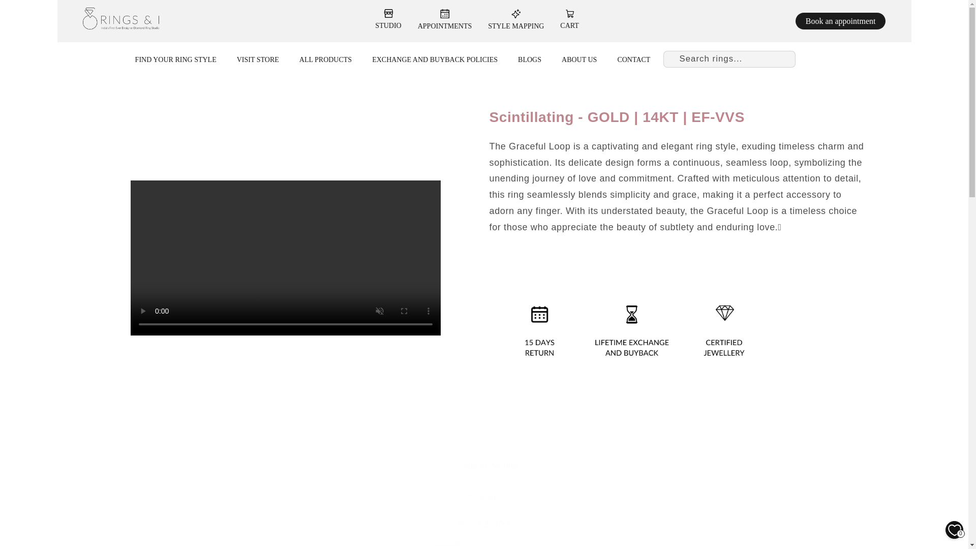 This screenshot has height=549, width=976. What do you see at coordinates (446, 541) in the screenshot?
I see `Shipping` at bounding box center [446, 541].